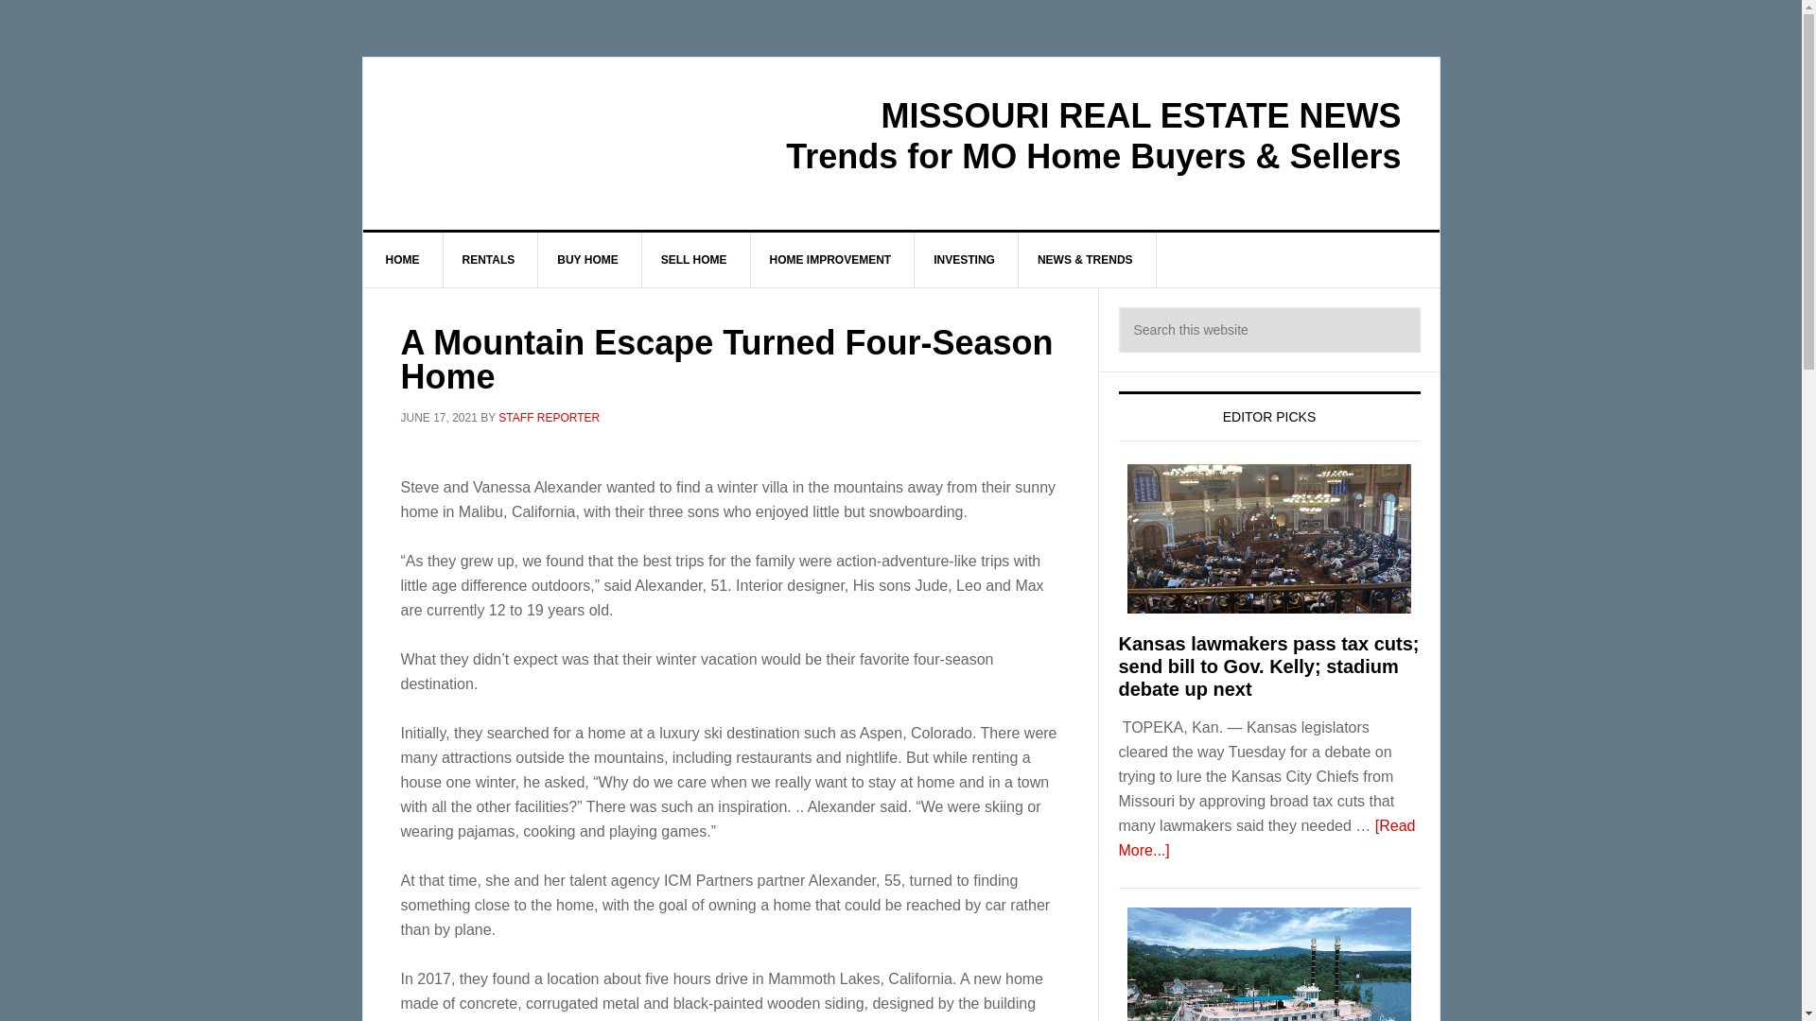 The image size is (1816, 1021). Describe the element at coordinates (549, 418) in the screenshot. I see `STAFF REPORTER` at that location.